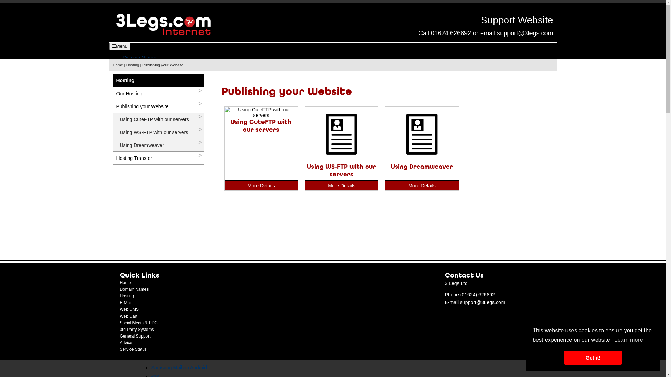 Image resolution: width=671 pixels, height=377 pixels. What do you see at coordinates (193, 87) in the screenshot?
I see `Renewal of Domain Name Registration` at bounding box center [193, 87].